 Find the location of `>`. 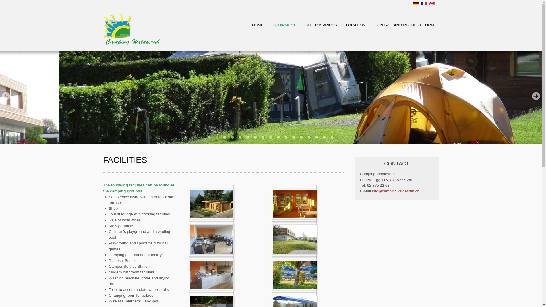

> is located at coordinates (536, 96).